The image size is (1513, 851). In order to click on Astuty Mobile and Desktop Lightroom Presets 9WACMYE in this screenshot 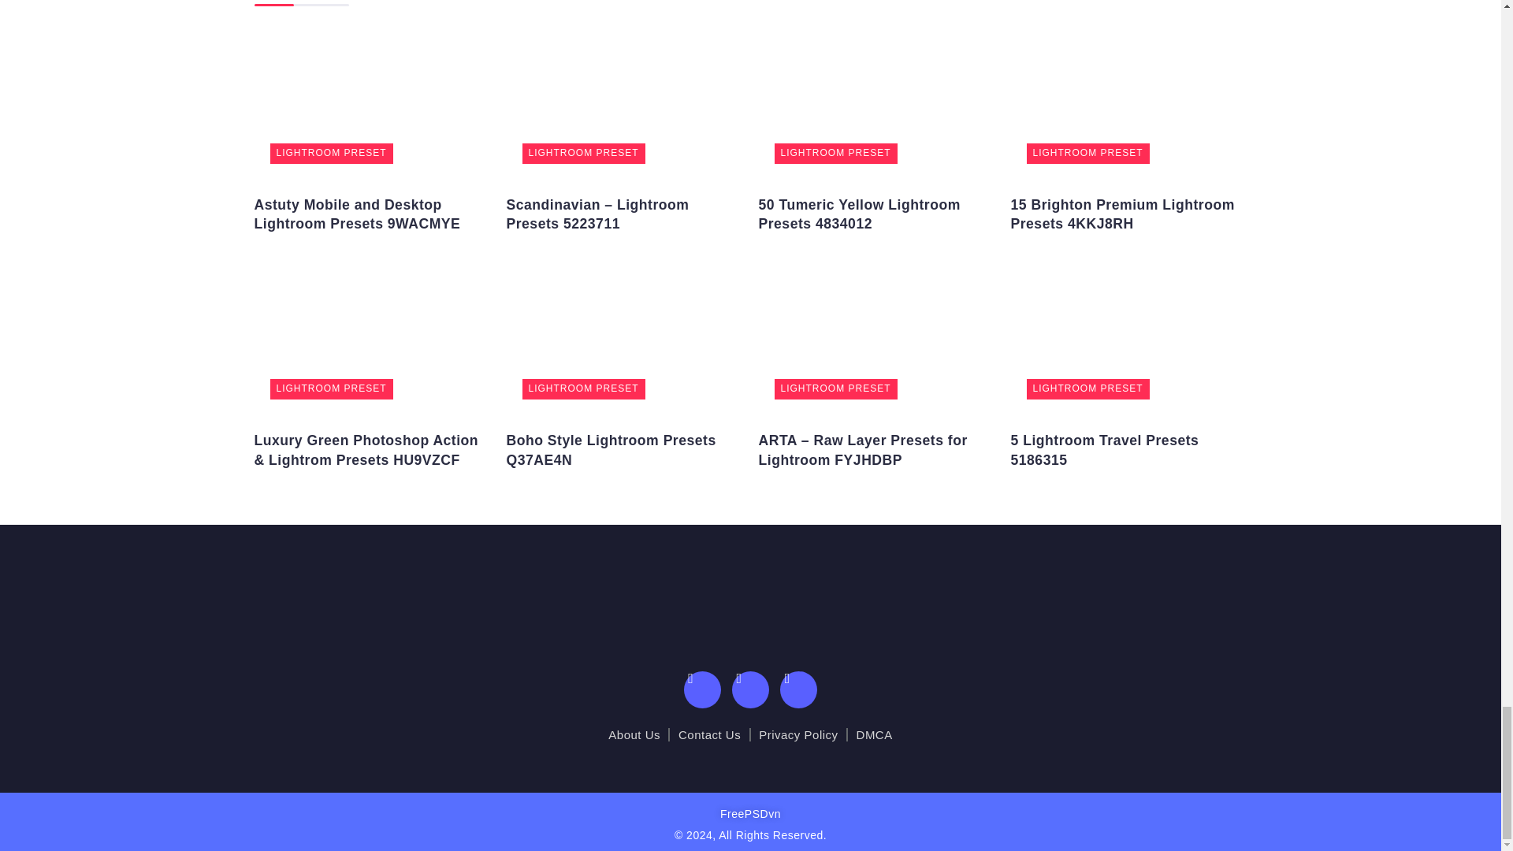, I will do `click(356, 214)`.